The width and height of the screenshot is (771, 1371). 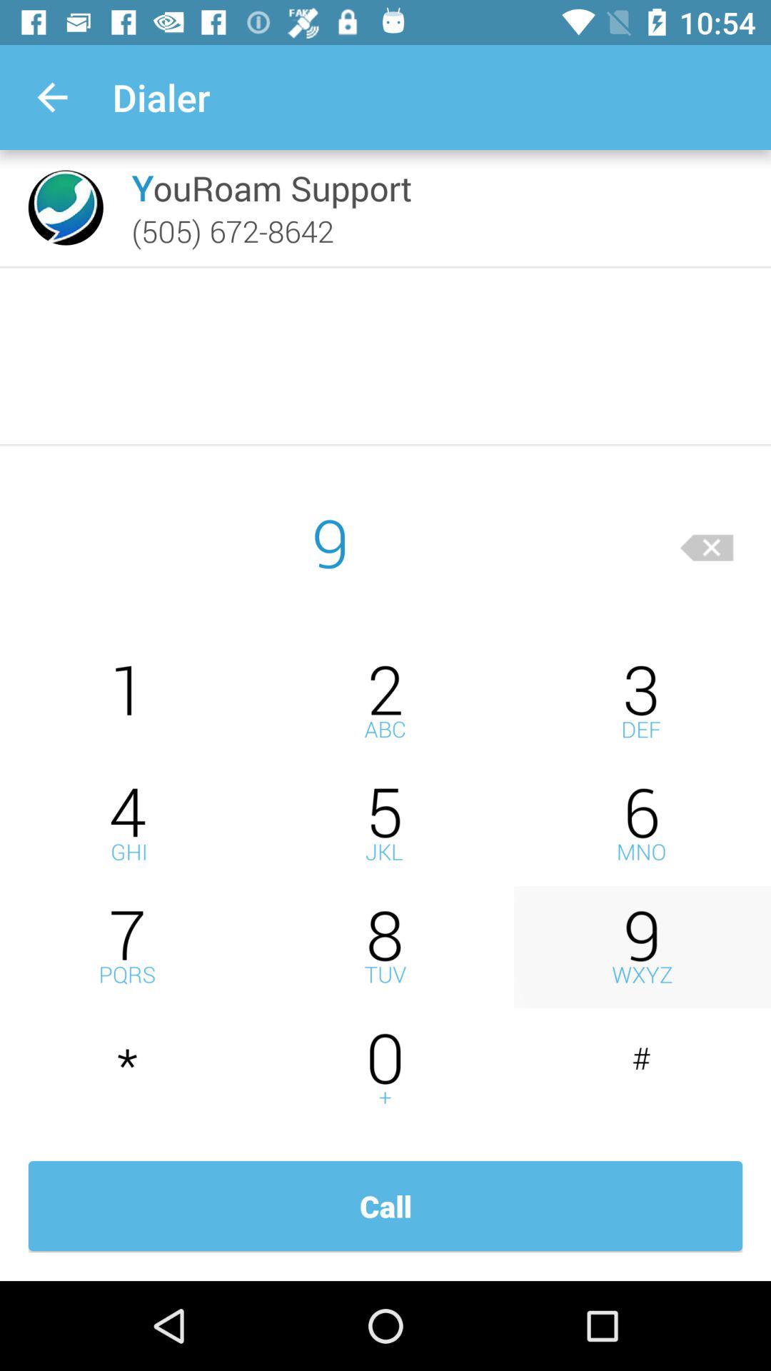 What do you see at coordinates (385, 947) in the screenshot?
I see `dial number 8` at bounding box center [385, 947].